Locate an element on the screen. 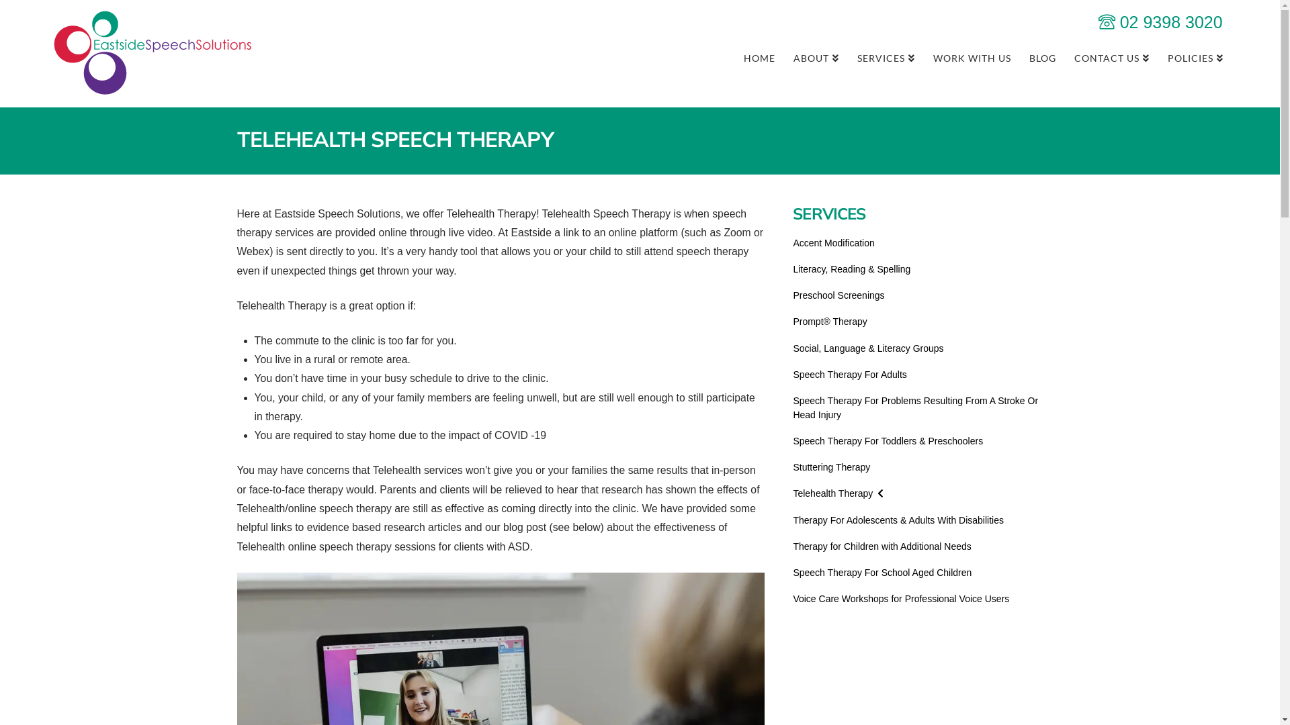 The height and width of the screenshot is (725, 1290). 02 9398 3020 is located at coordinates (1161, 22).